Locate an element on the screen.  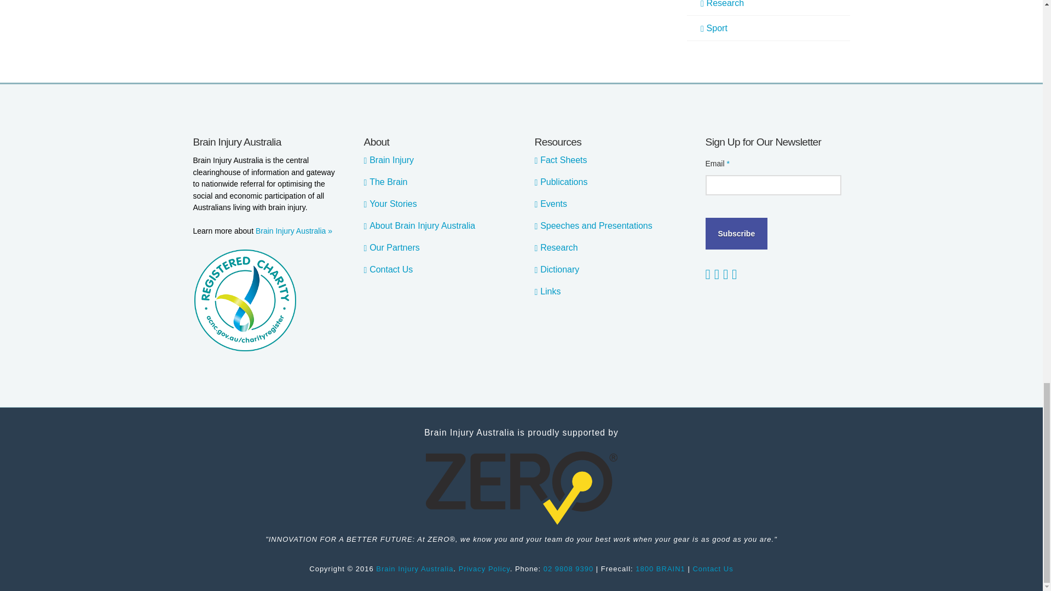
Subscribe is located at coordinates (736, 233).